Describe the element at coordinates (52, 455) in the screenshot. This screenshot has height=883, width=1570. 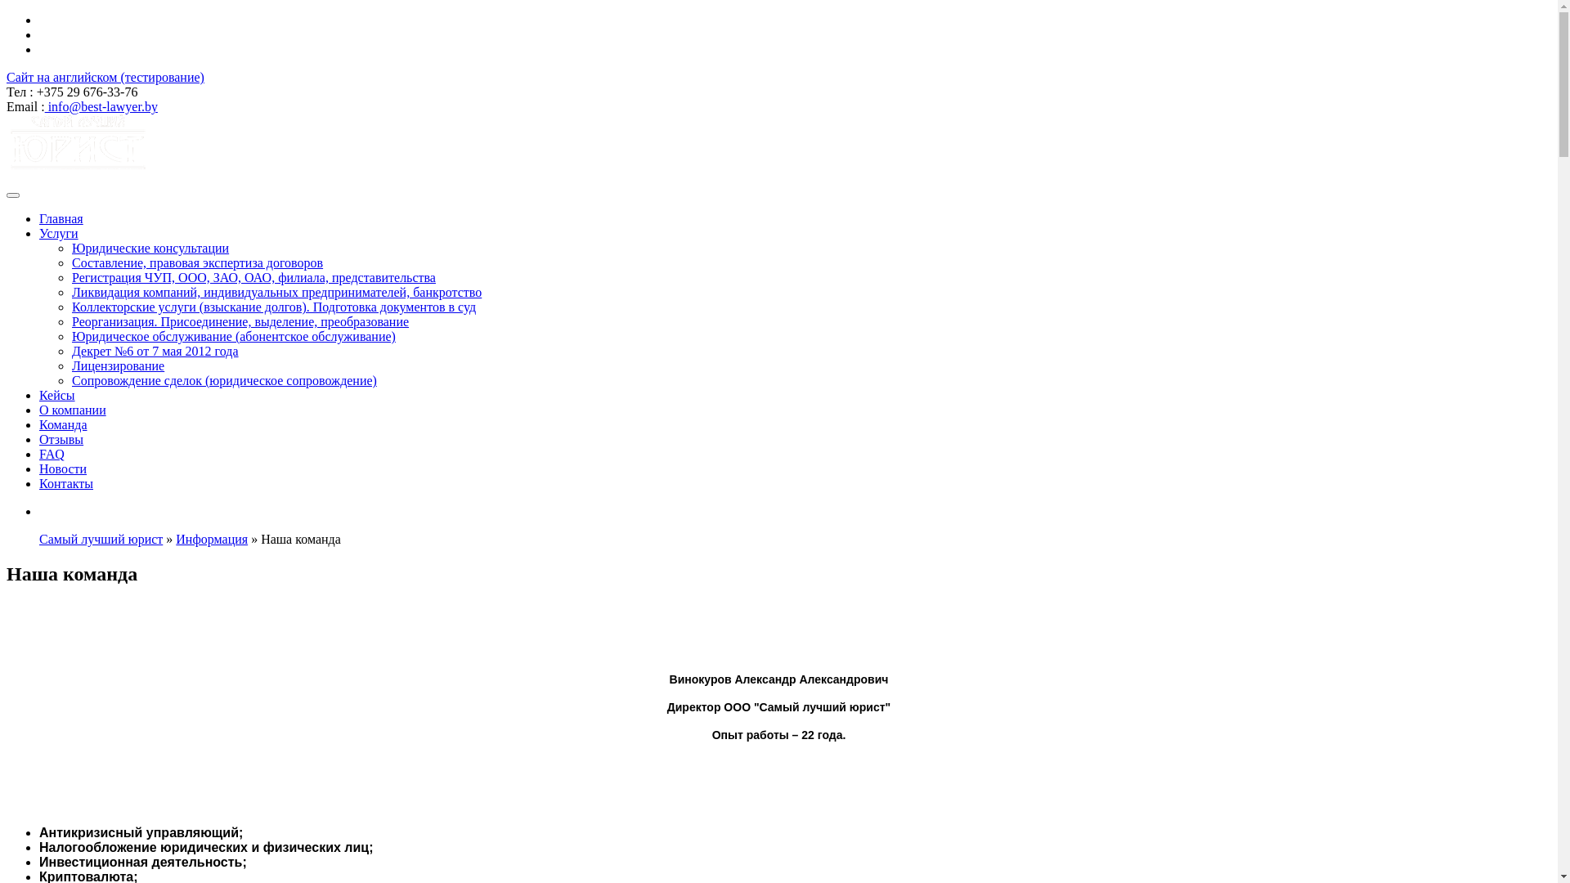
I see `FAQ` at that location.